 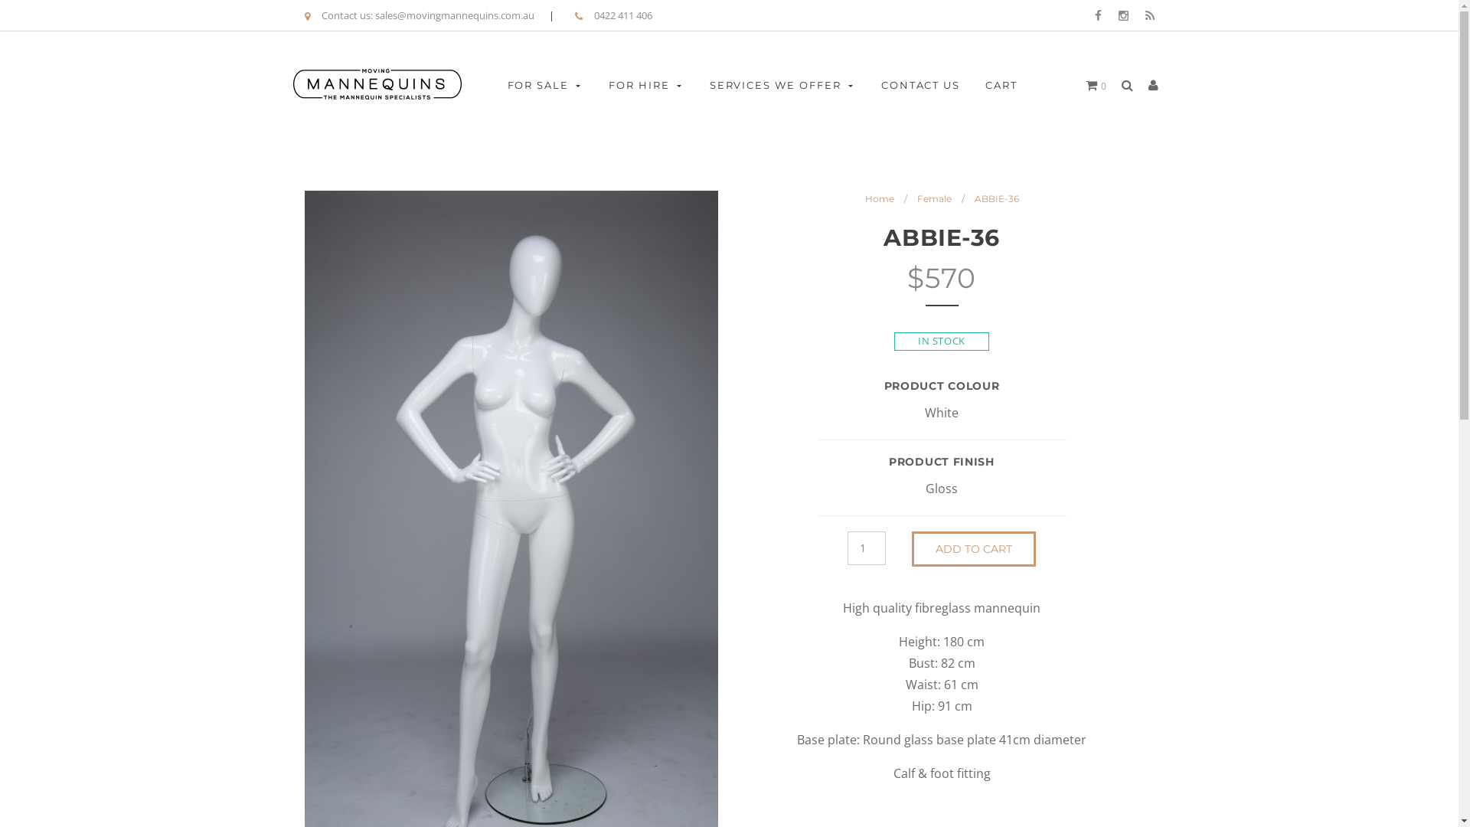 What do you see at coordinates (921, 85) in the screenshot?
I see `CONTACT US` at bounding box center [921, 85].